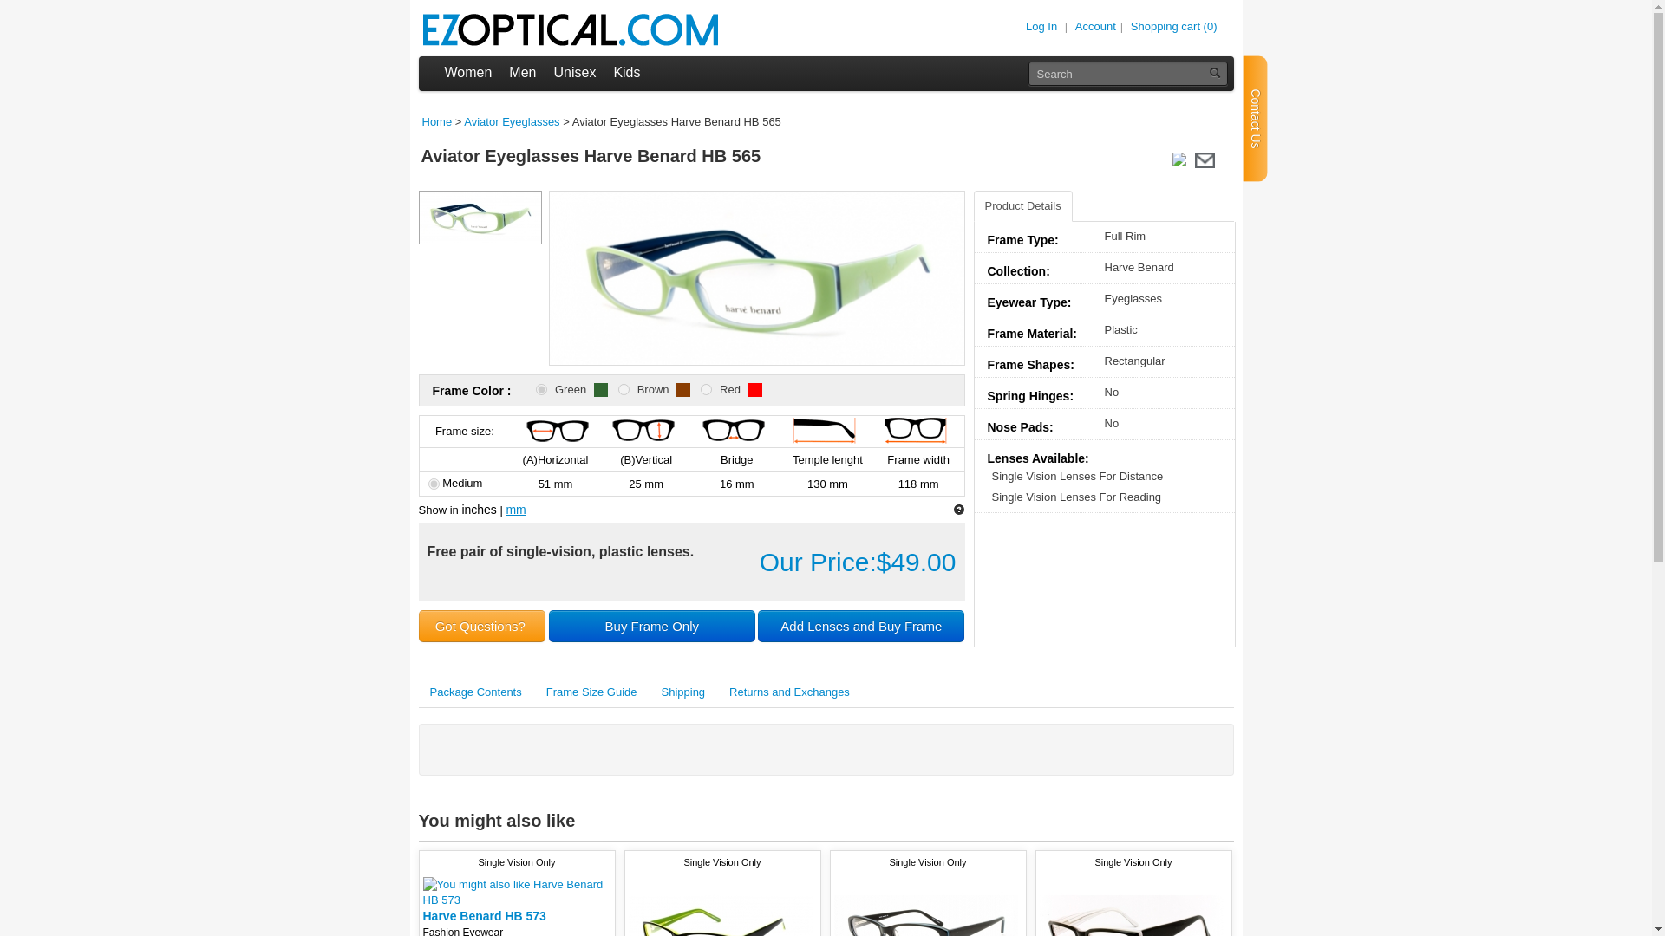  What do you see at coordinates (484, 915) in the screenshot?
I see `Harve Benard HB 573` at bounding box center [484, 915].